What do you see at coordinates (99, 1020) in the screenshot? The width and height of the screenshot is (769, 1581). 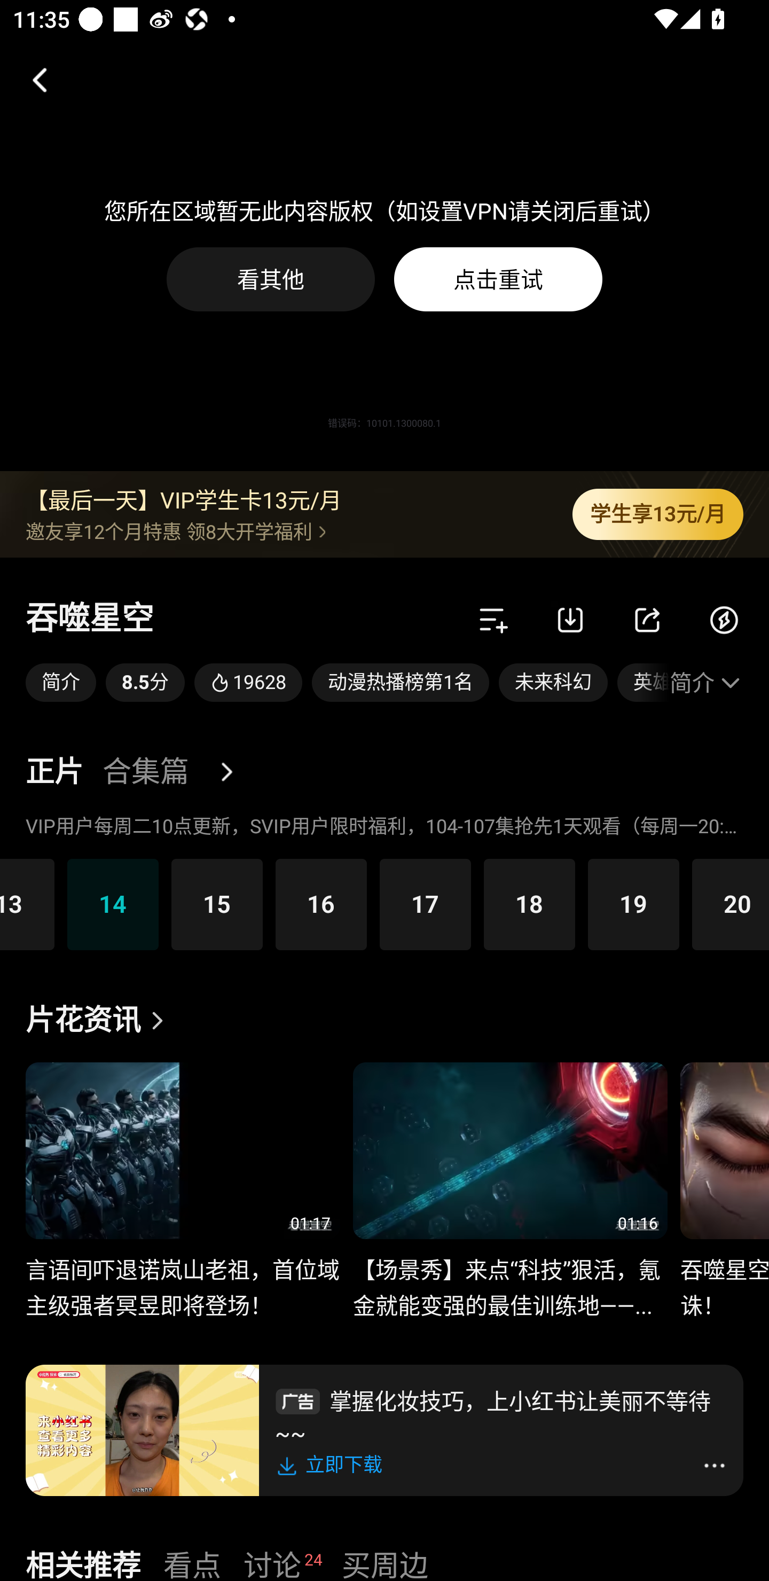 I see `片花资讯 链接` at bounding box center [99, 1020].